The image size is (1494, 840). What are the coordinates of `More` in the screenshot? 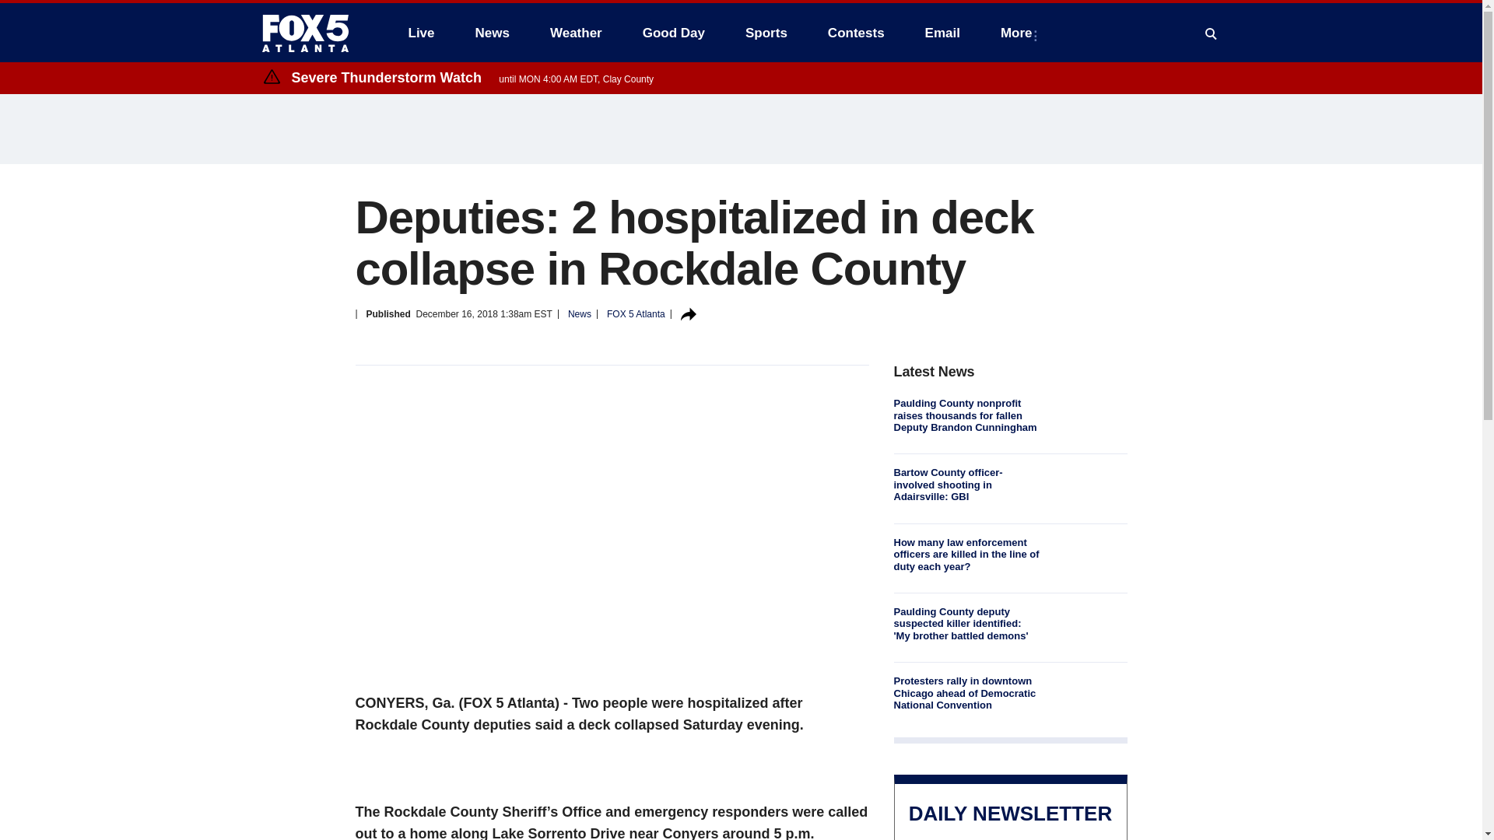 It's located at (1019, 33).